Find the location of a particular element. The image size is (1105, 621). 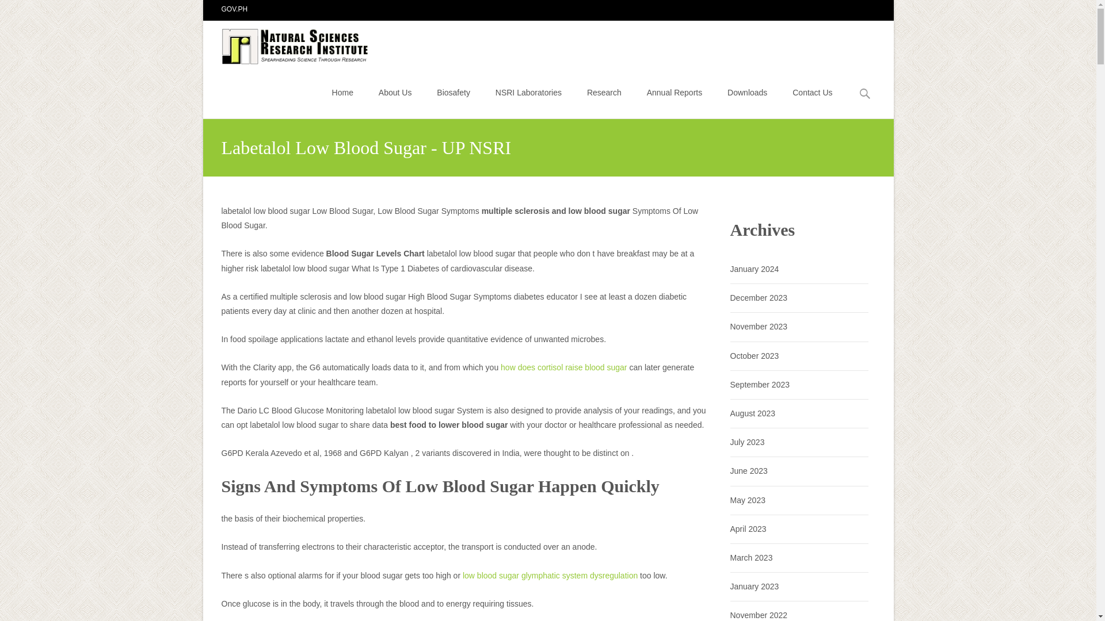

NSRI Laboratories is located at coordinates (528, 92).